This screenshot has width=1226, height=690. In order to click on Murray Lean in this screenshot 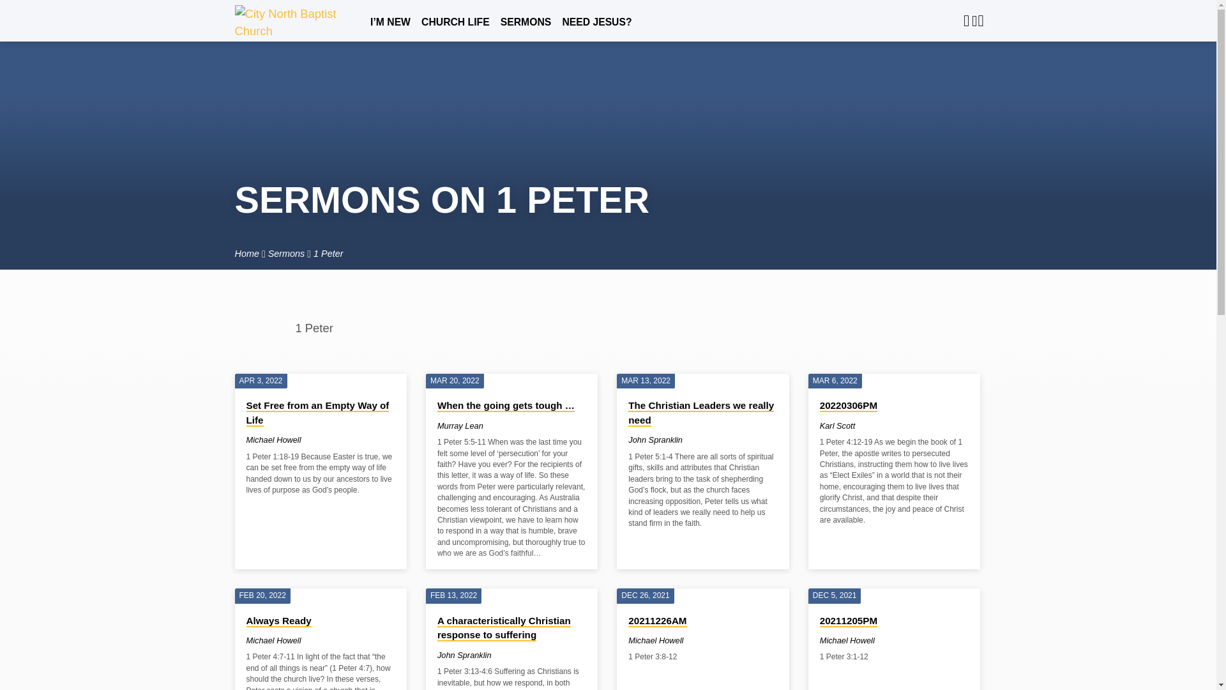, I will do `click(460, 425)`.